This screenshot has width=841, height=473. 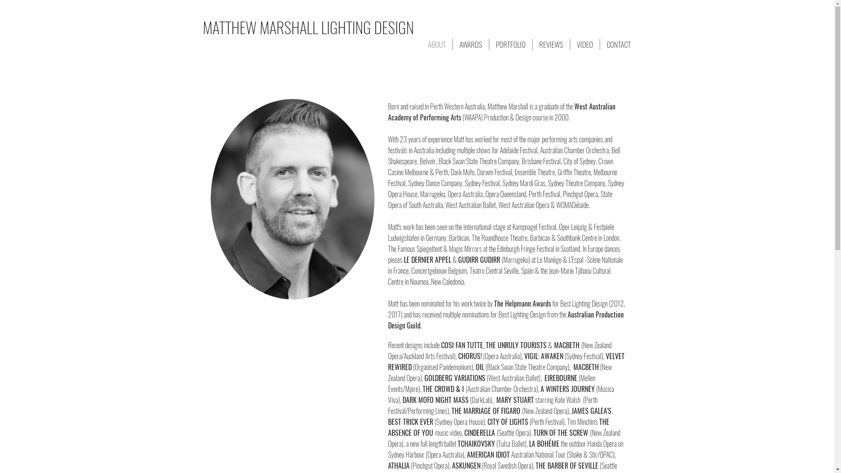 What do you see at coordinates (506, 320) in the screenshot?
I see `Australian Production Design Guild` at bounding box center [506, 320].